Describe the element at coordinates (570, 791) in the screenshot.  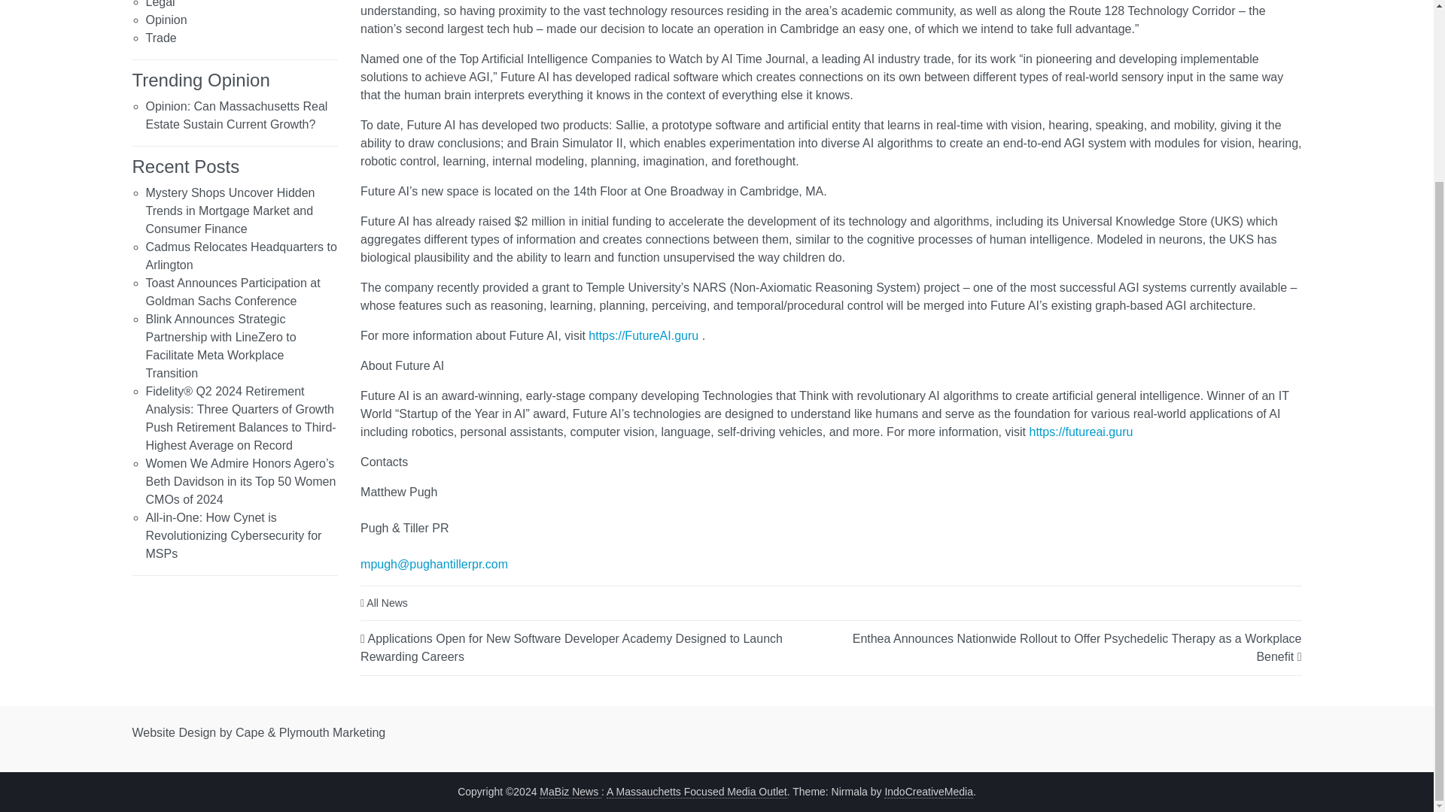
I see `MaBiz News` at that location.